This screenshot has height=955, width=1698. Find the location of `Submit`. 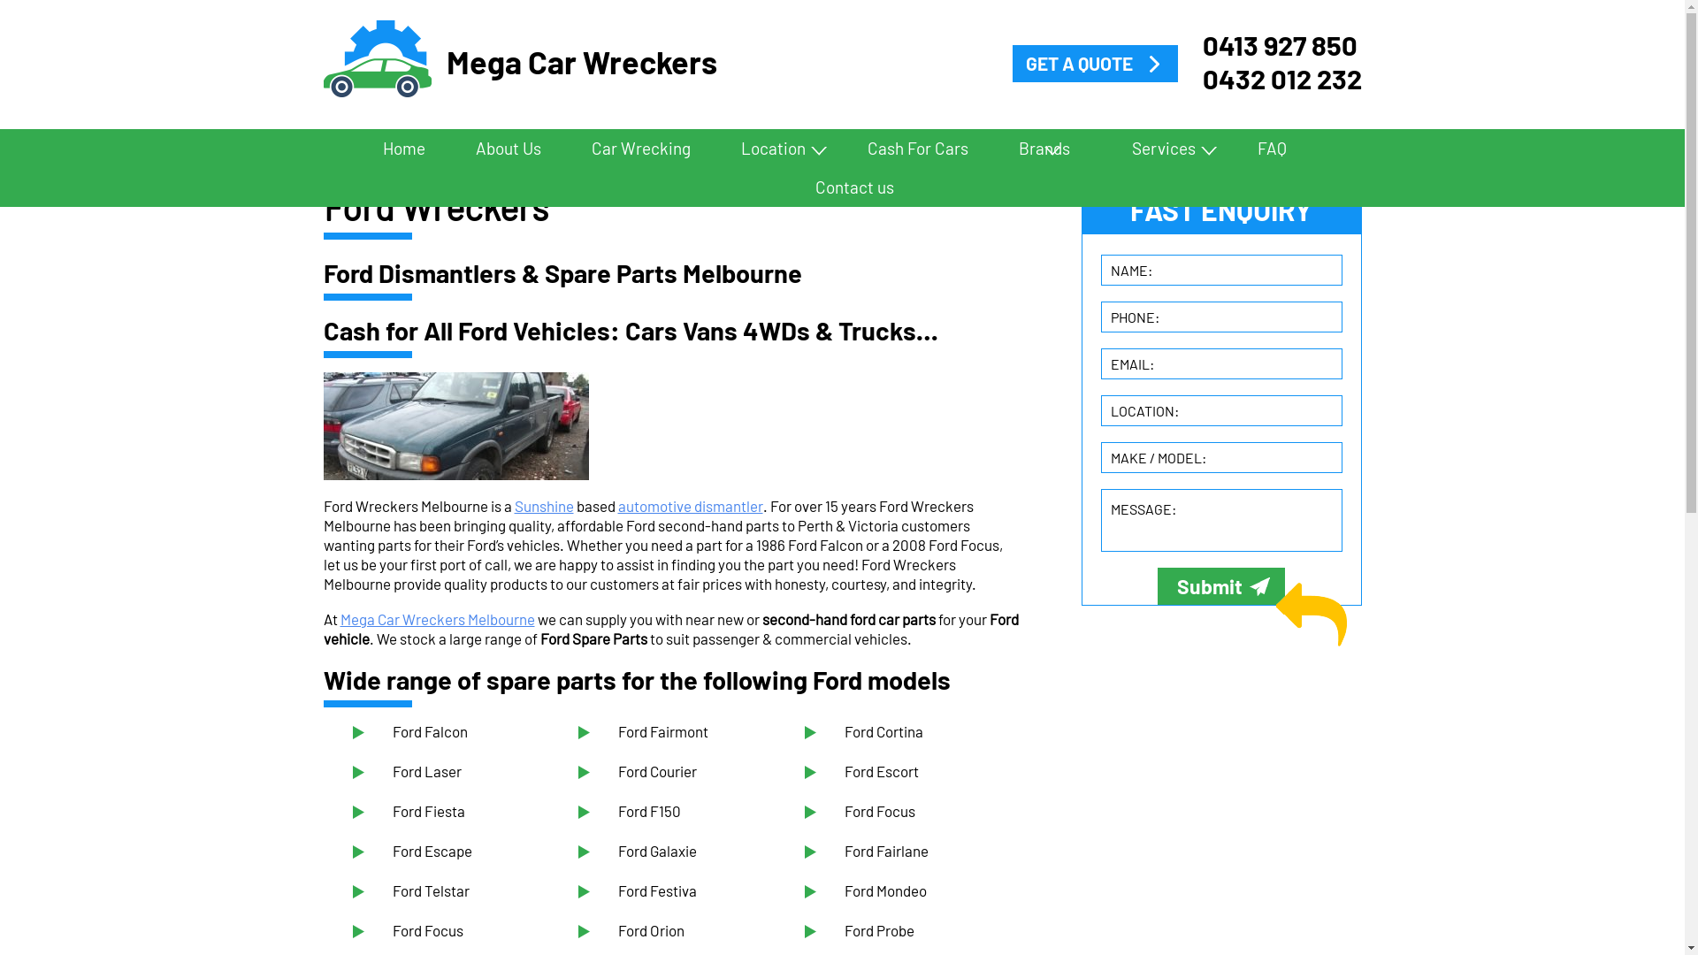

Submit is located at coordinates (1221, 586).